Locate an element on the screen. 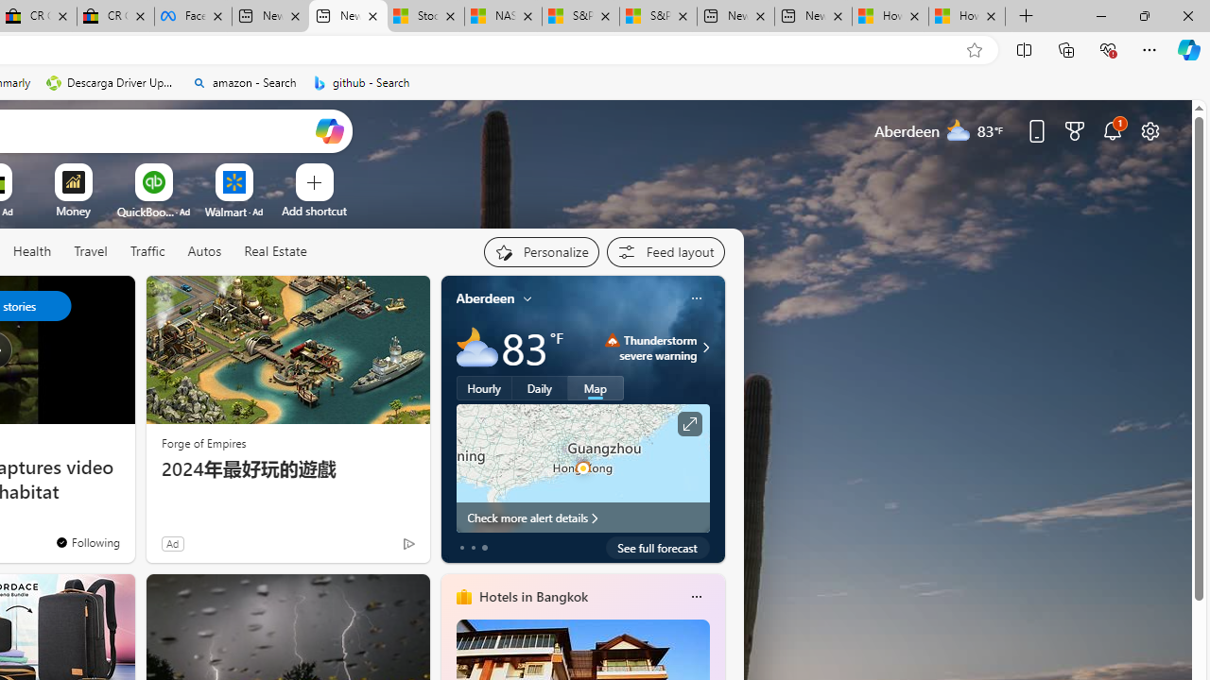  Hourly is located at coordinates (484, 388).